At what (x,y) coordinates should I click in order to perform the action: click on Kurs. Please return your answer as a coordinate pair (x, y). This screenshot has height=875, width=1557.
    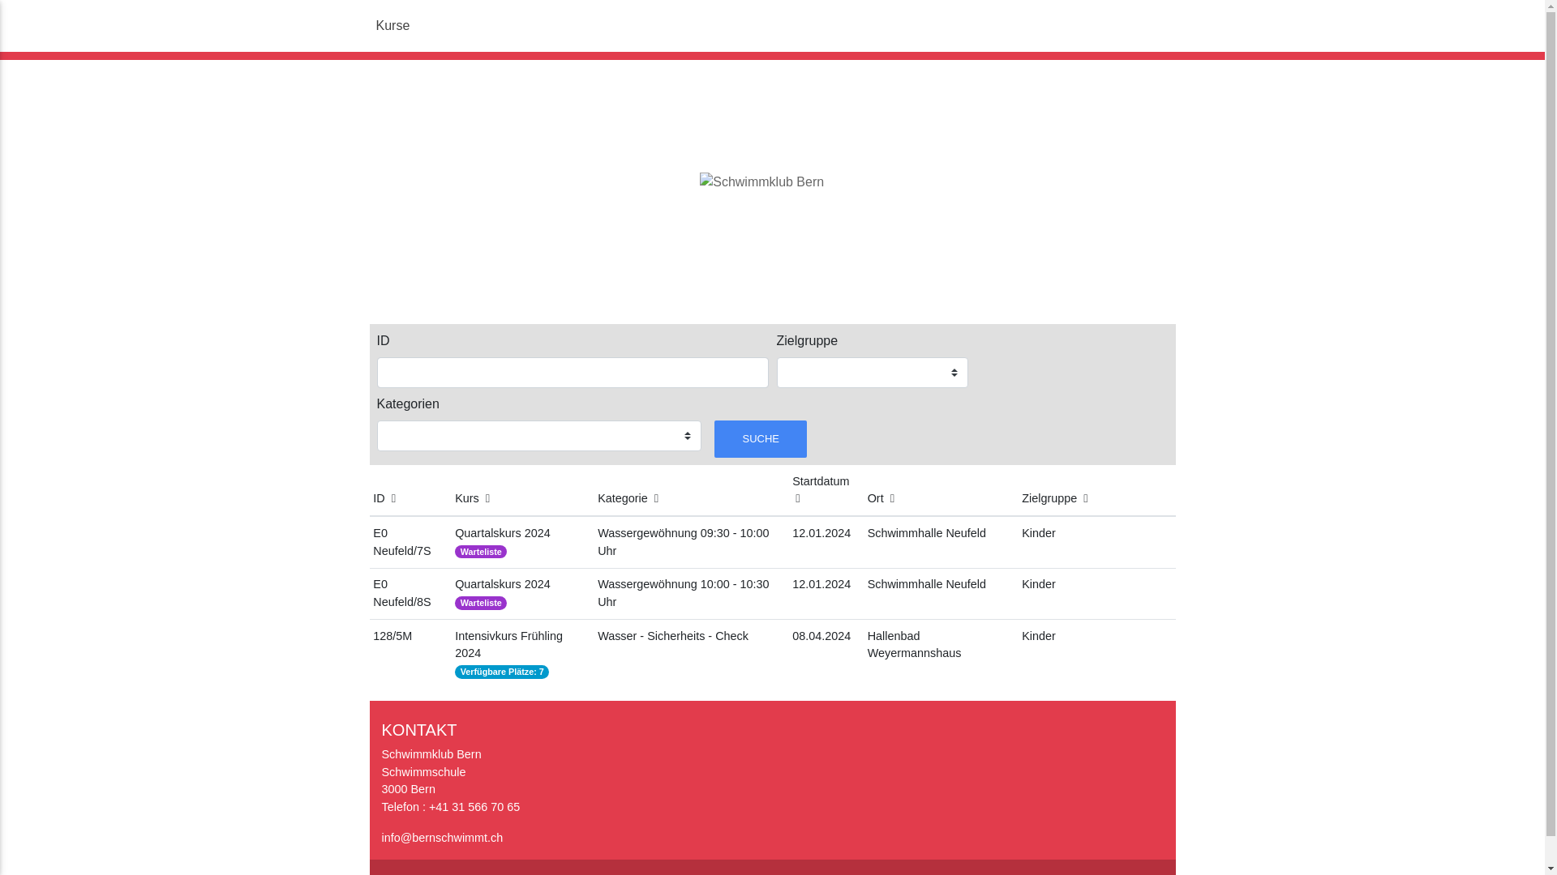
    Looking at the image, I should click on (472, 498).